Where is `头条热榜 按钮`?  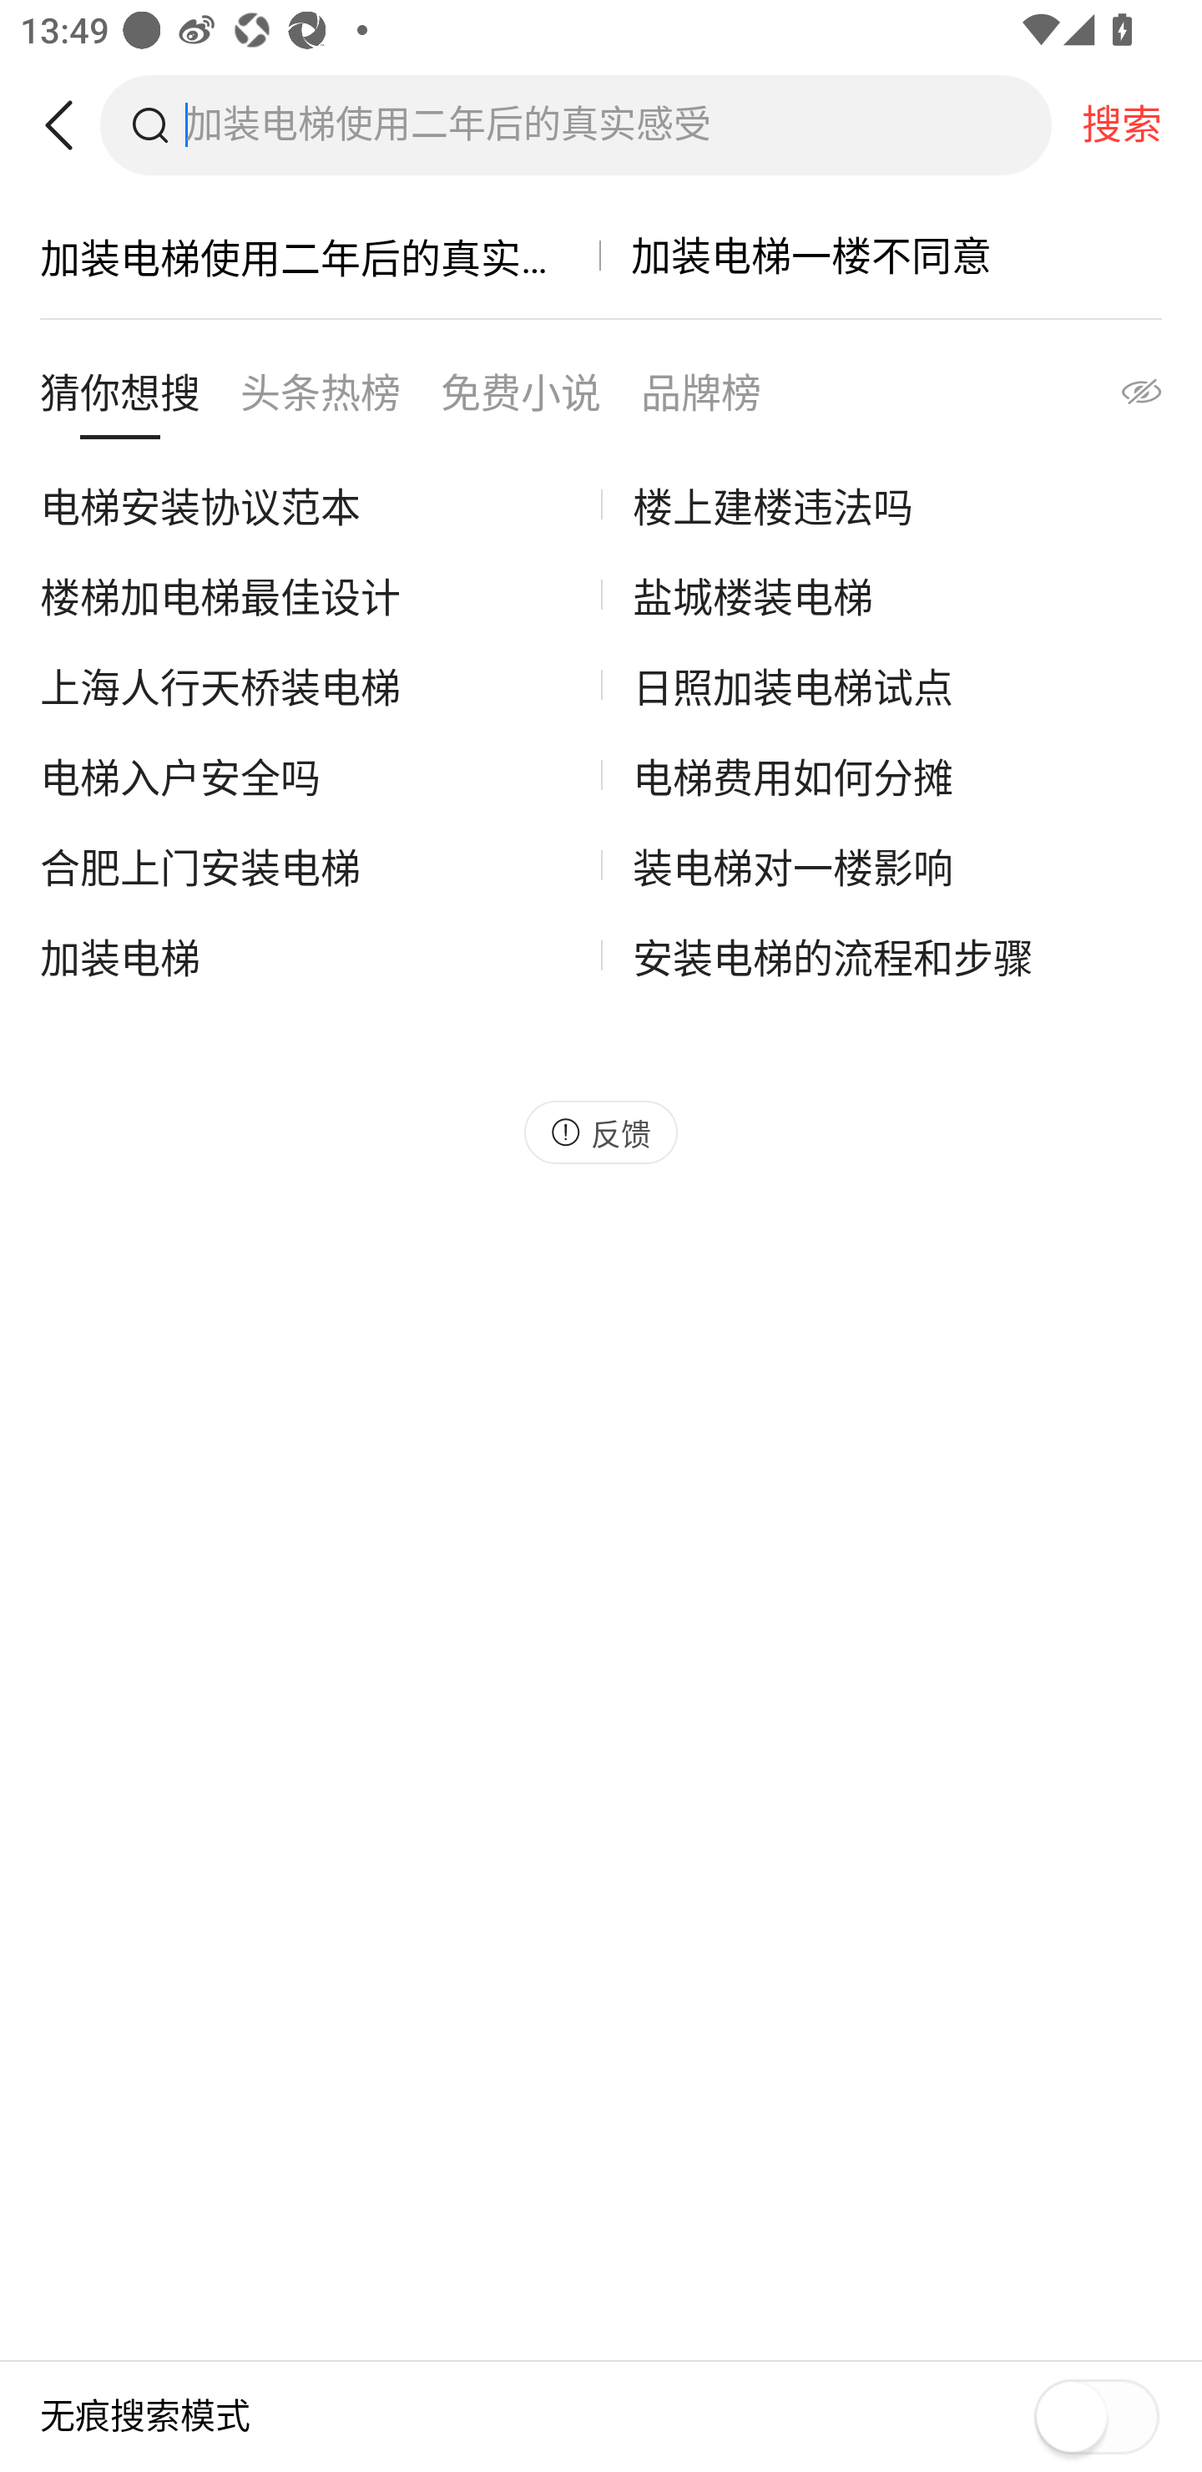
头条热榜 按钮 is located at coordinates (321, 400).